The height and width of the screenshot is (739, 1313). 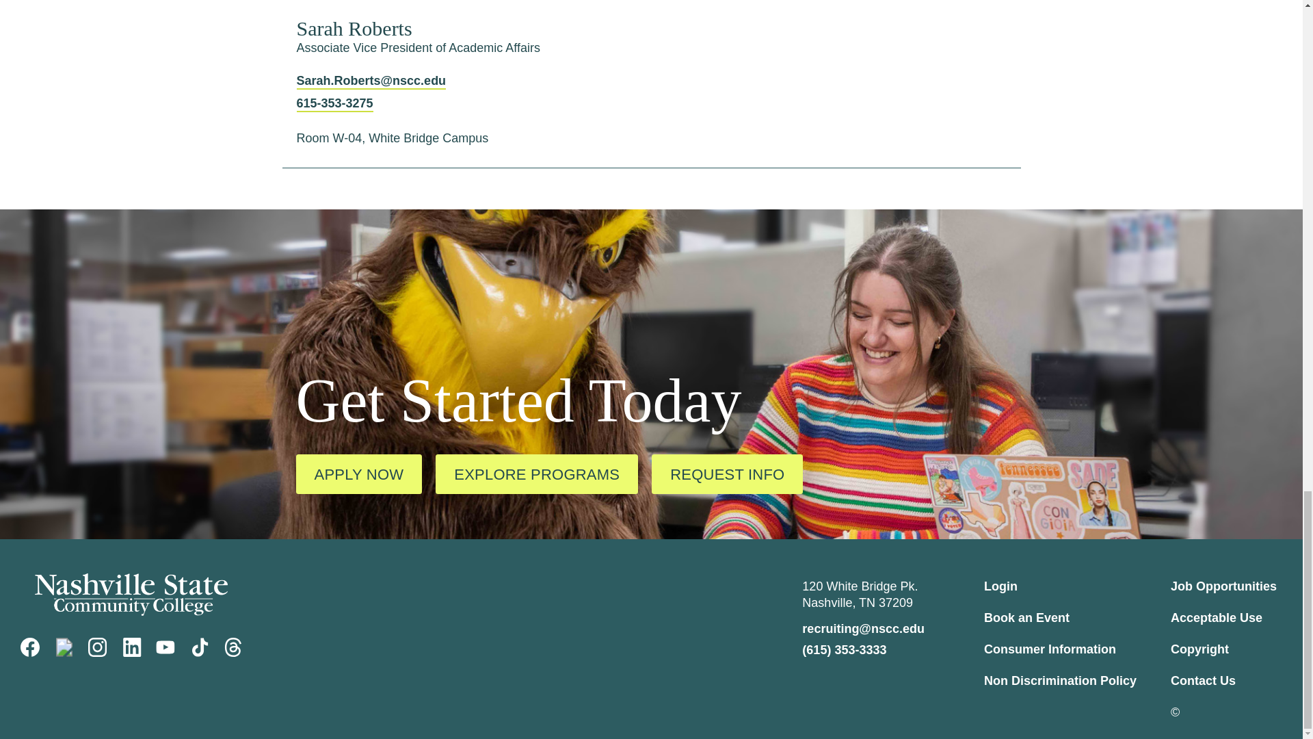 I want to click on threads, so click(x=233, y=647).